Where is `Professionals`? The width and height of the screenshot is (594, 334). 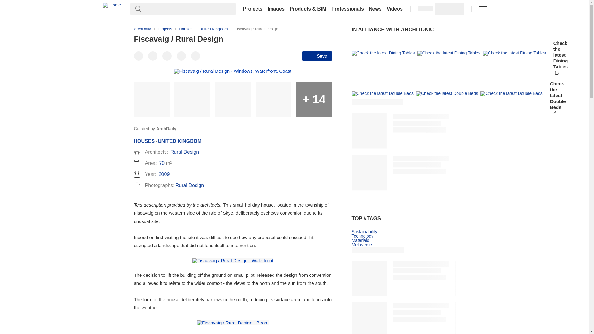 Professionals is located at coordinates (348, 9).